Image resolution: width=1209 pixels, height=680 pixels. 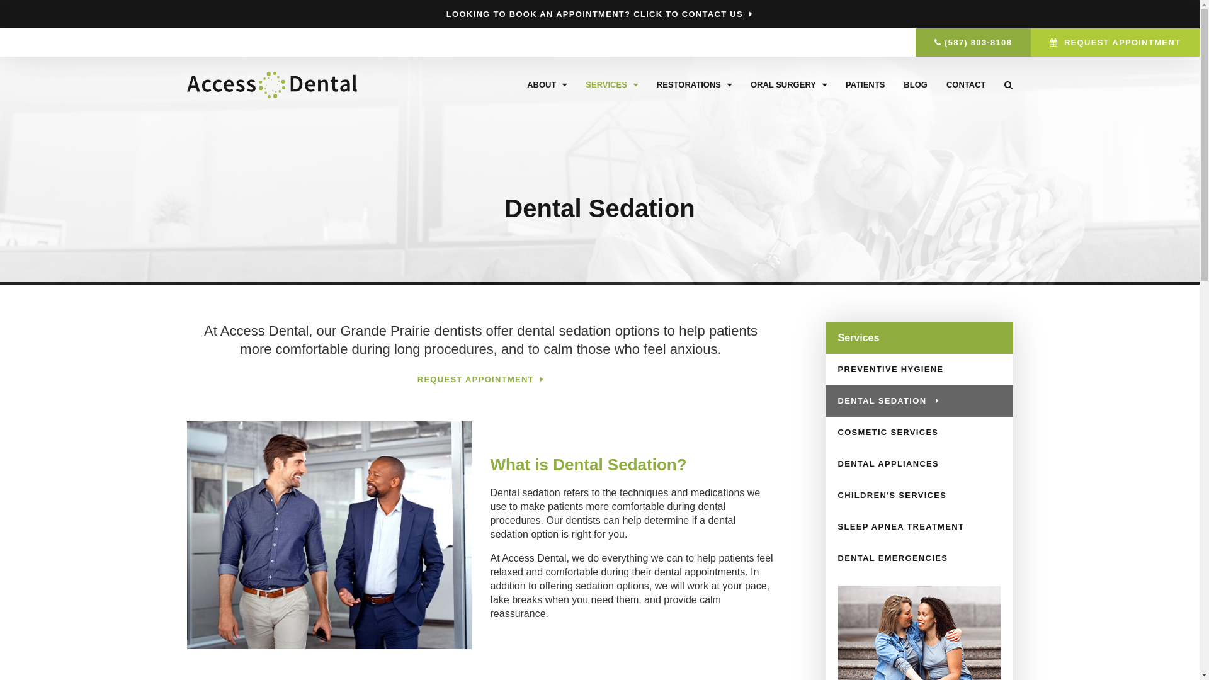 What do you see at coordinates (600, 14) in the screenshot?
I see `LOOKING TO BOOK AN APPOINTMENT? CLICK TO CONTACT US` at bounding box center [600, 14].